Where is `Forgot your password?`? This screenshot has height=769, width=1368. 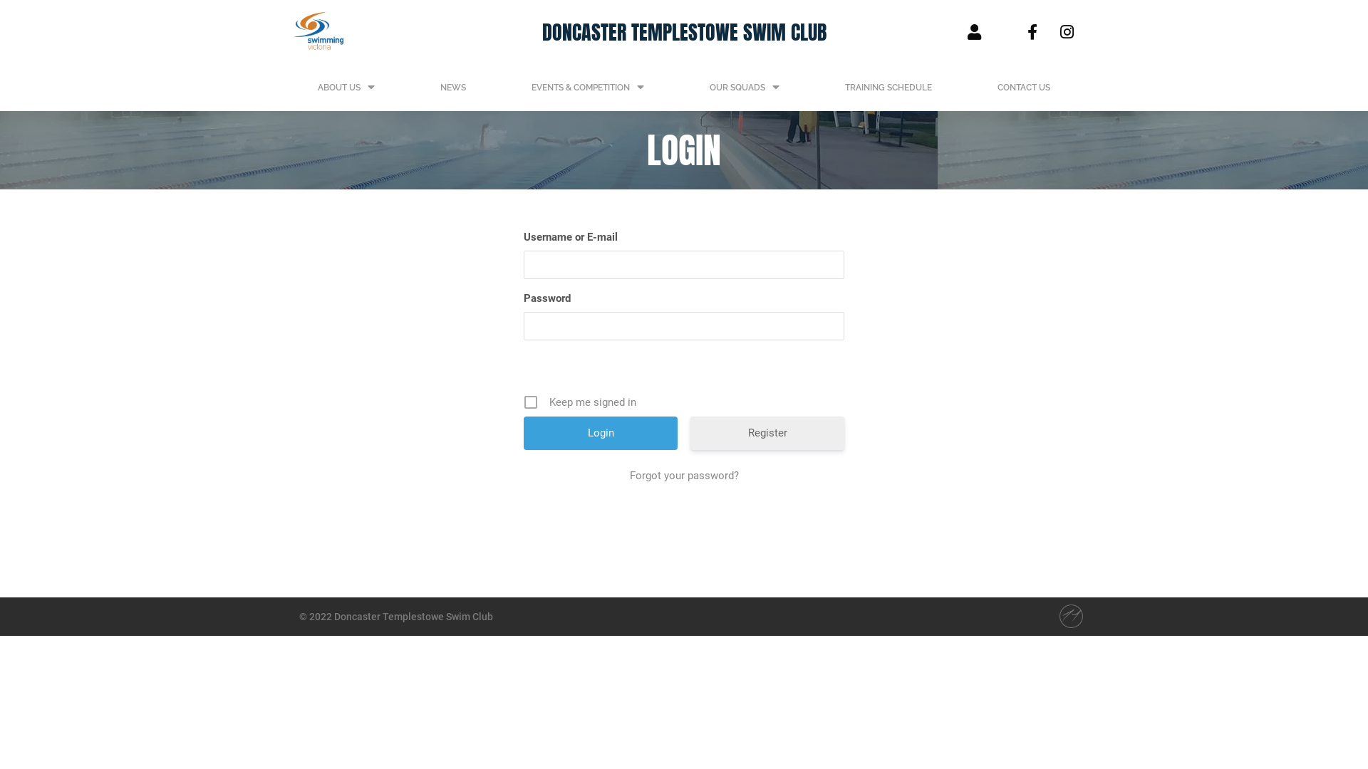
Forgot your password? is located at coordinates (684, 476).